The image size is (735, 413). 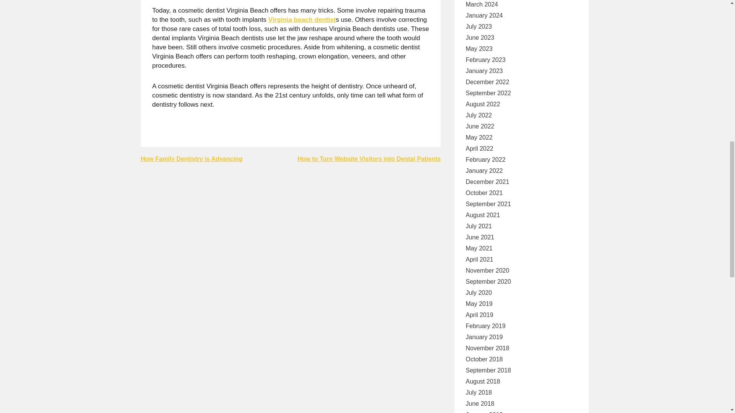 I want to click on How Family Dentistry is Advancing, so click(x=191, y=159).